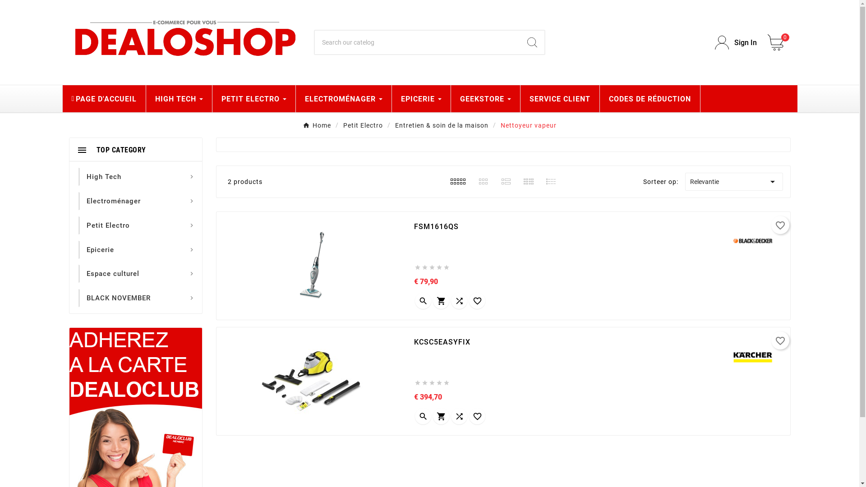 This screenshot has height=487, width=866. I want to click on GEEKSTORE, so click(485, 99).